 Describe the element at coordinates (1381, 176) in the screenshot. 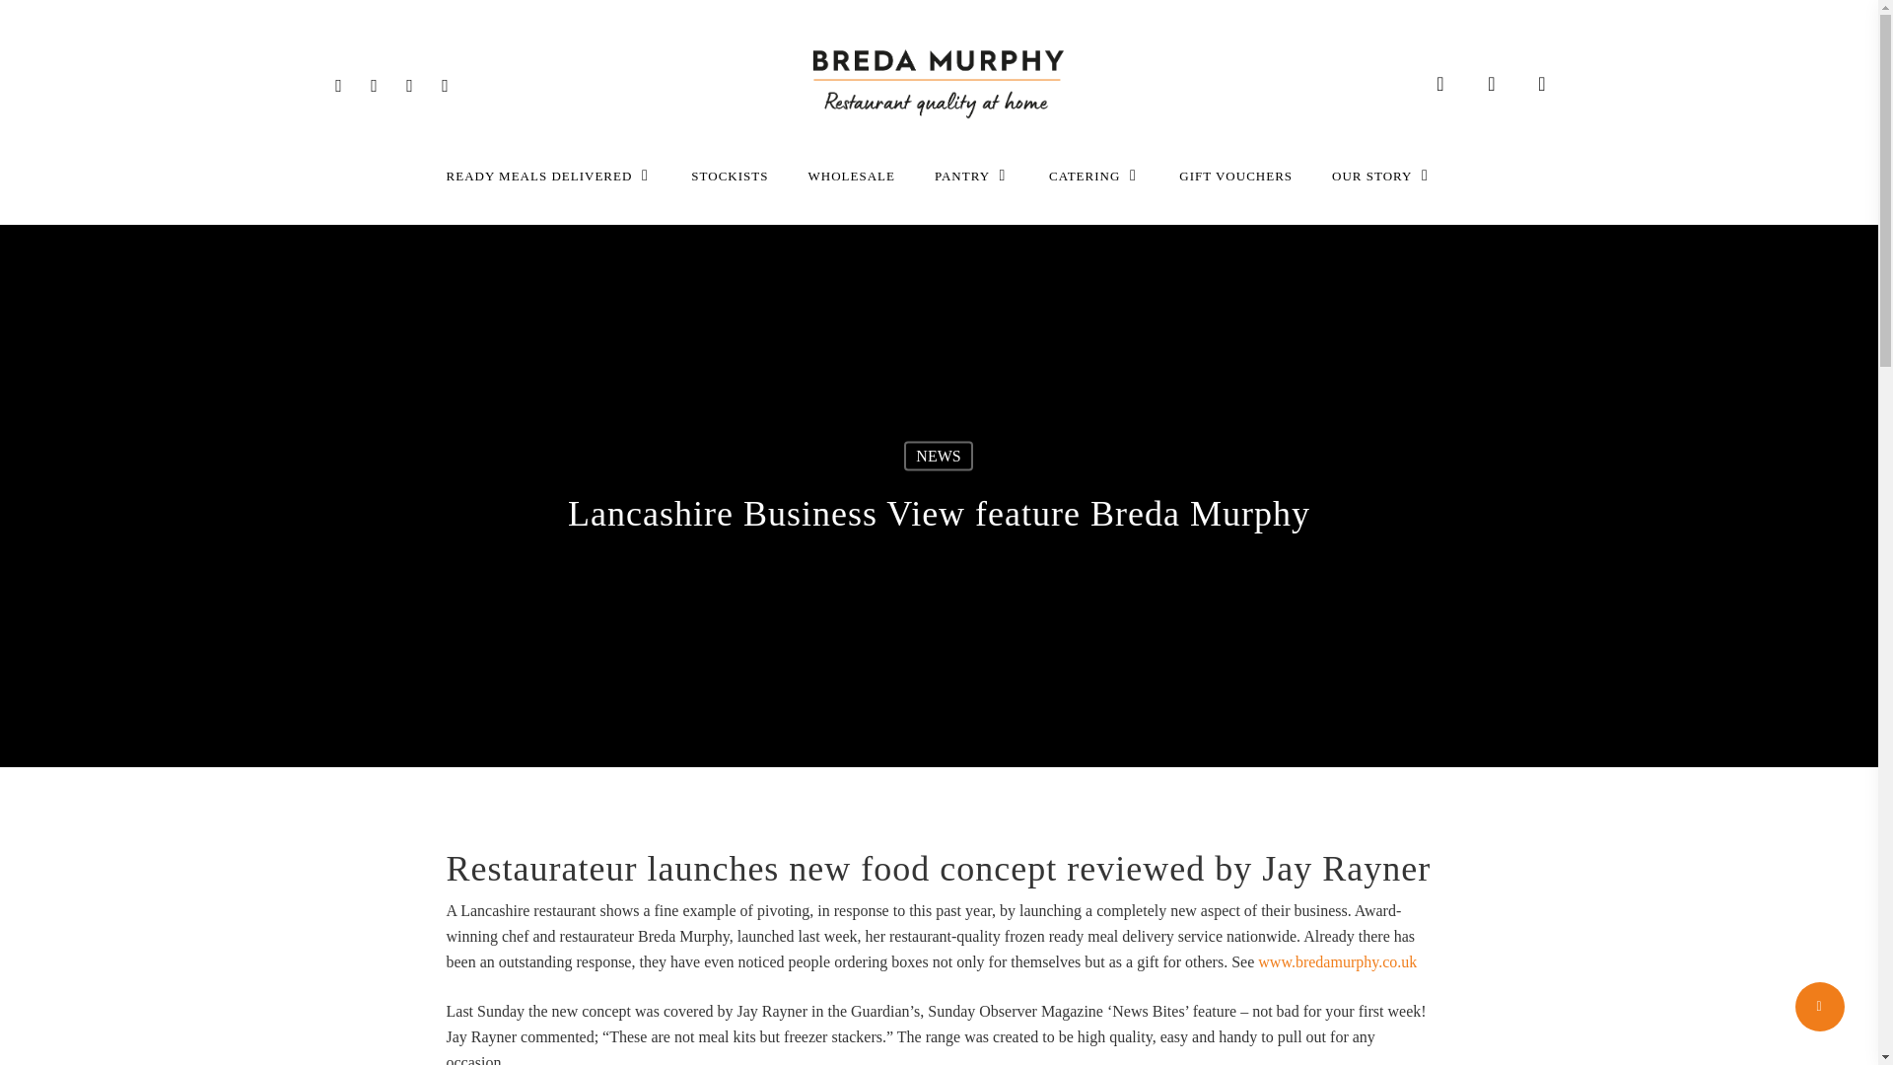

I see `OUR STORY` at that location.